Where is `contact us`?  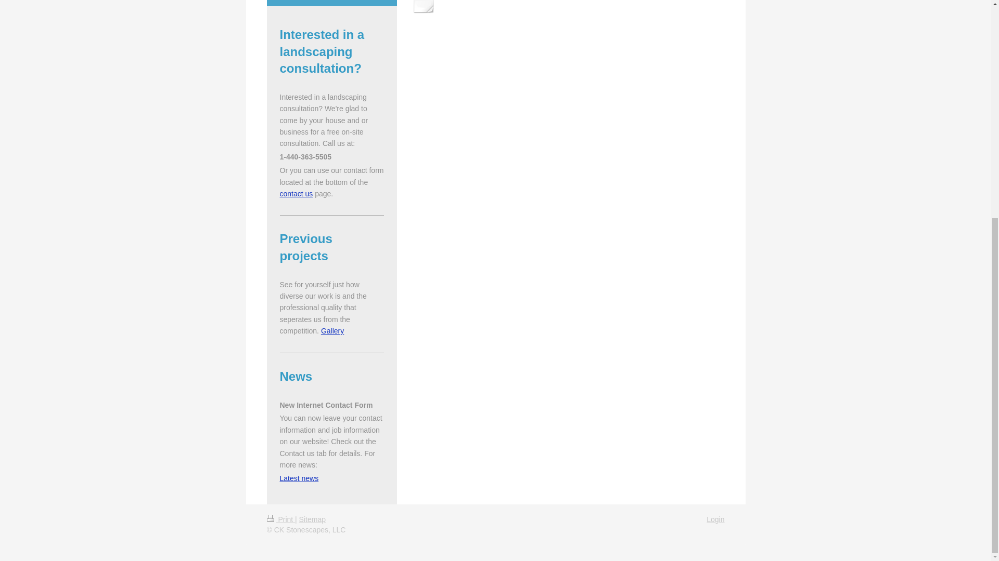
contact us is located at coordinates (297, 194).